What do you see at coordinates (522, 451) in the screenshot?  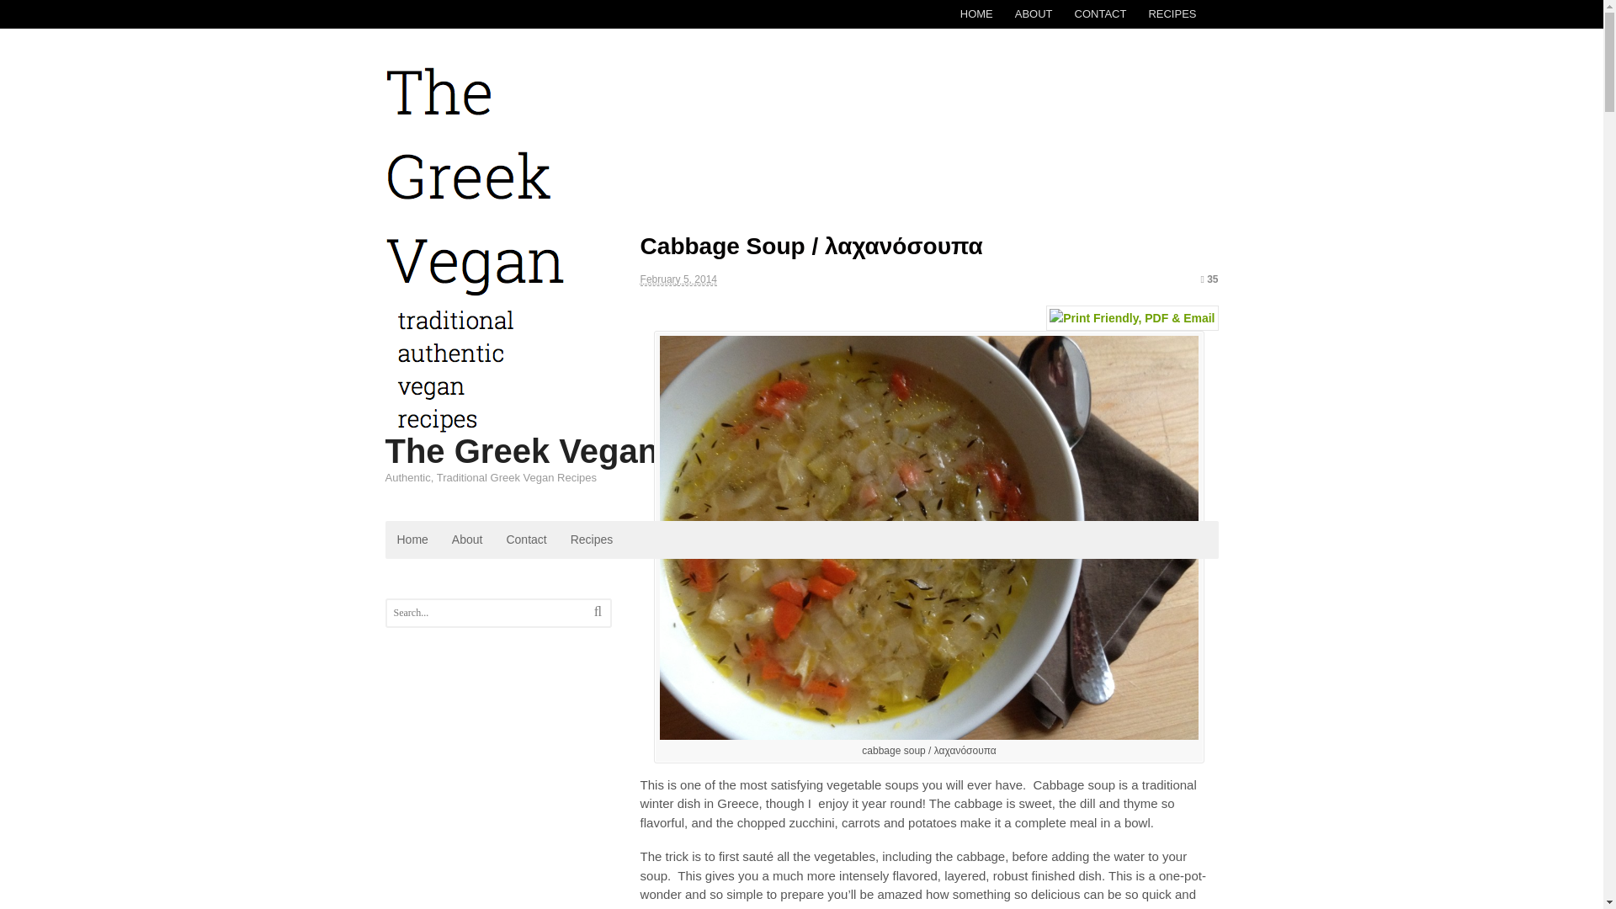 I see `The Greek Vegan` at bounding box center [522, 451].